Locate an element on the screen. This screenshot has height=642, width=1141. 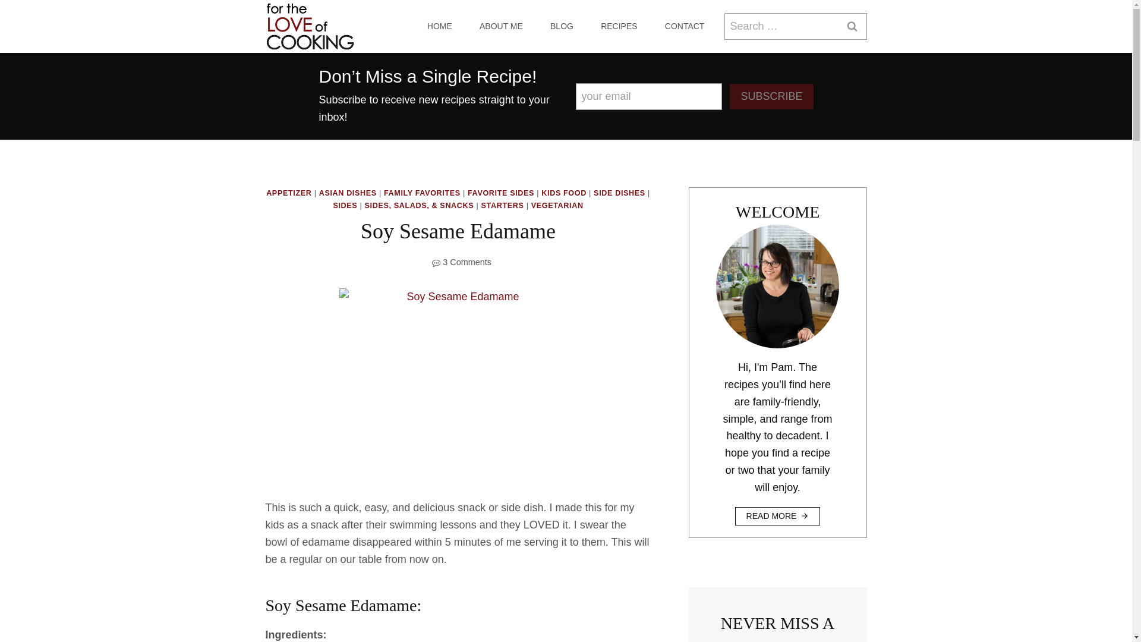
CONTACT is located at coordinates (685, 26).